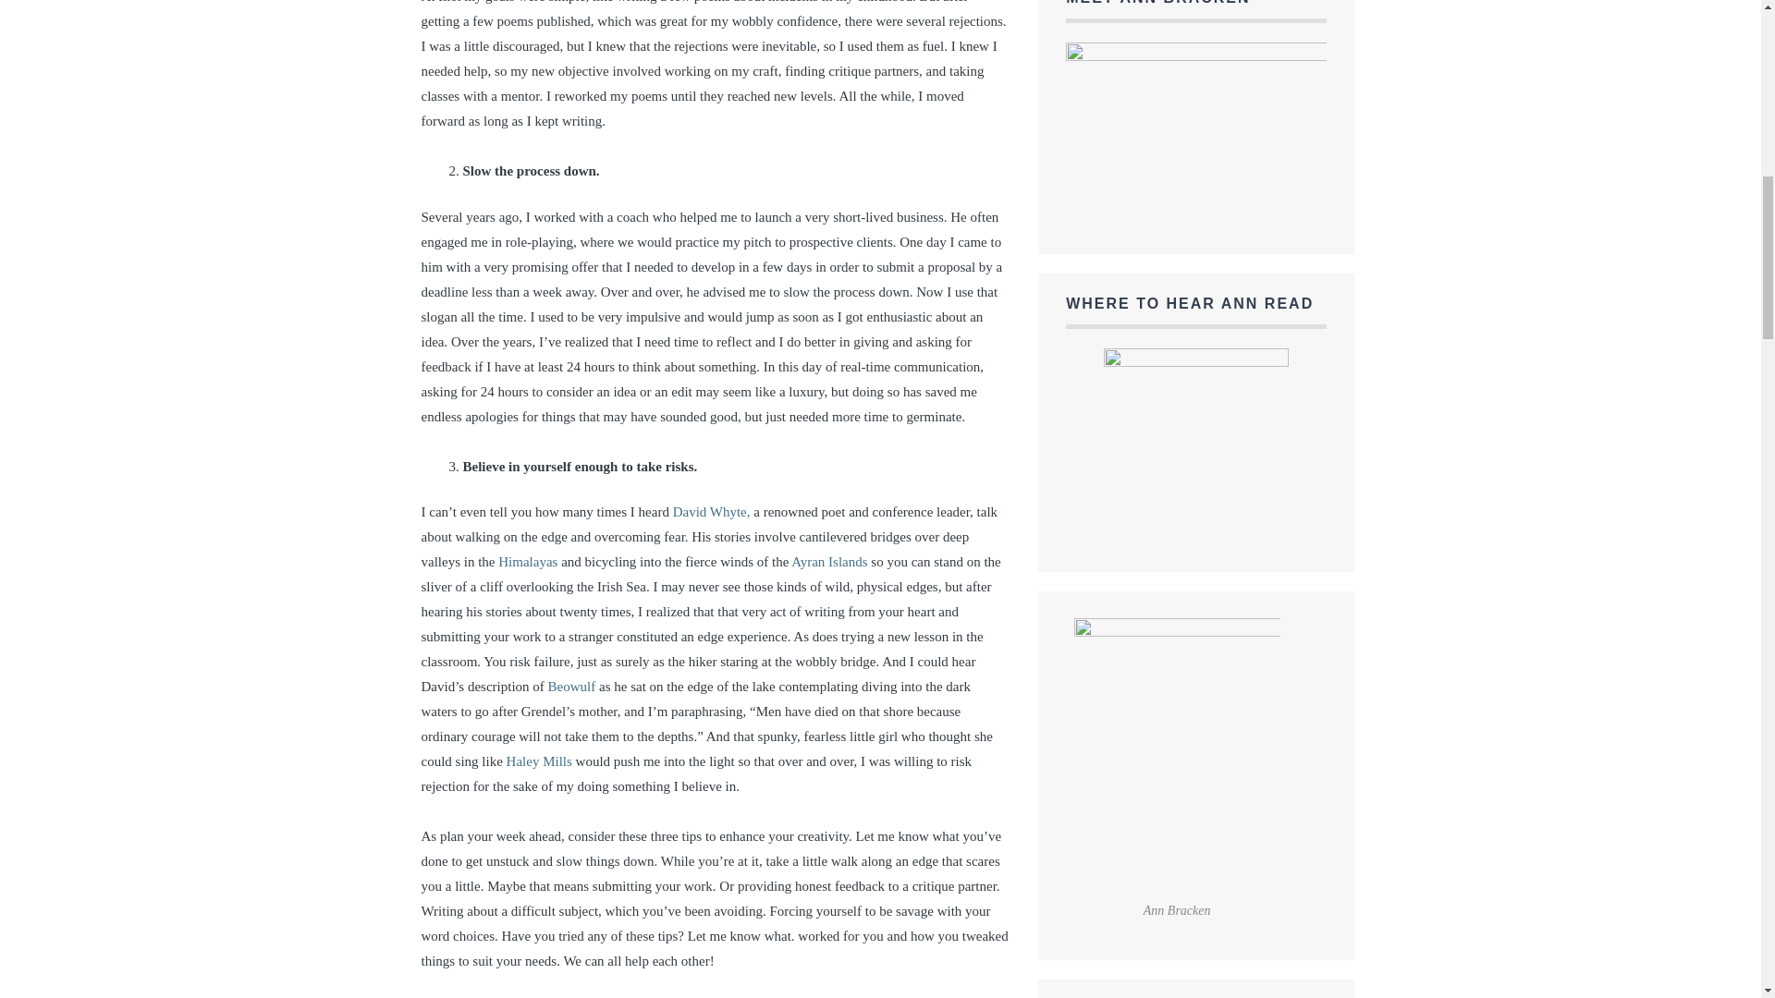 The image size is (1775, 998). Describe the element at coordinates (829, 562) in the screenshot. I see `Ayran Islands` at that location.